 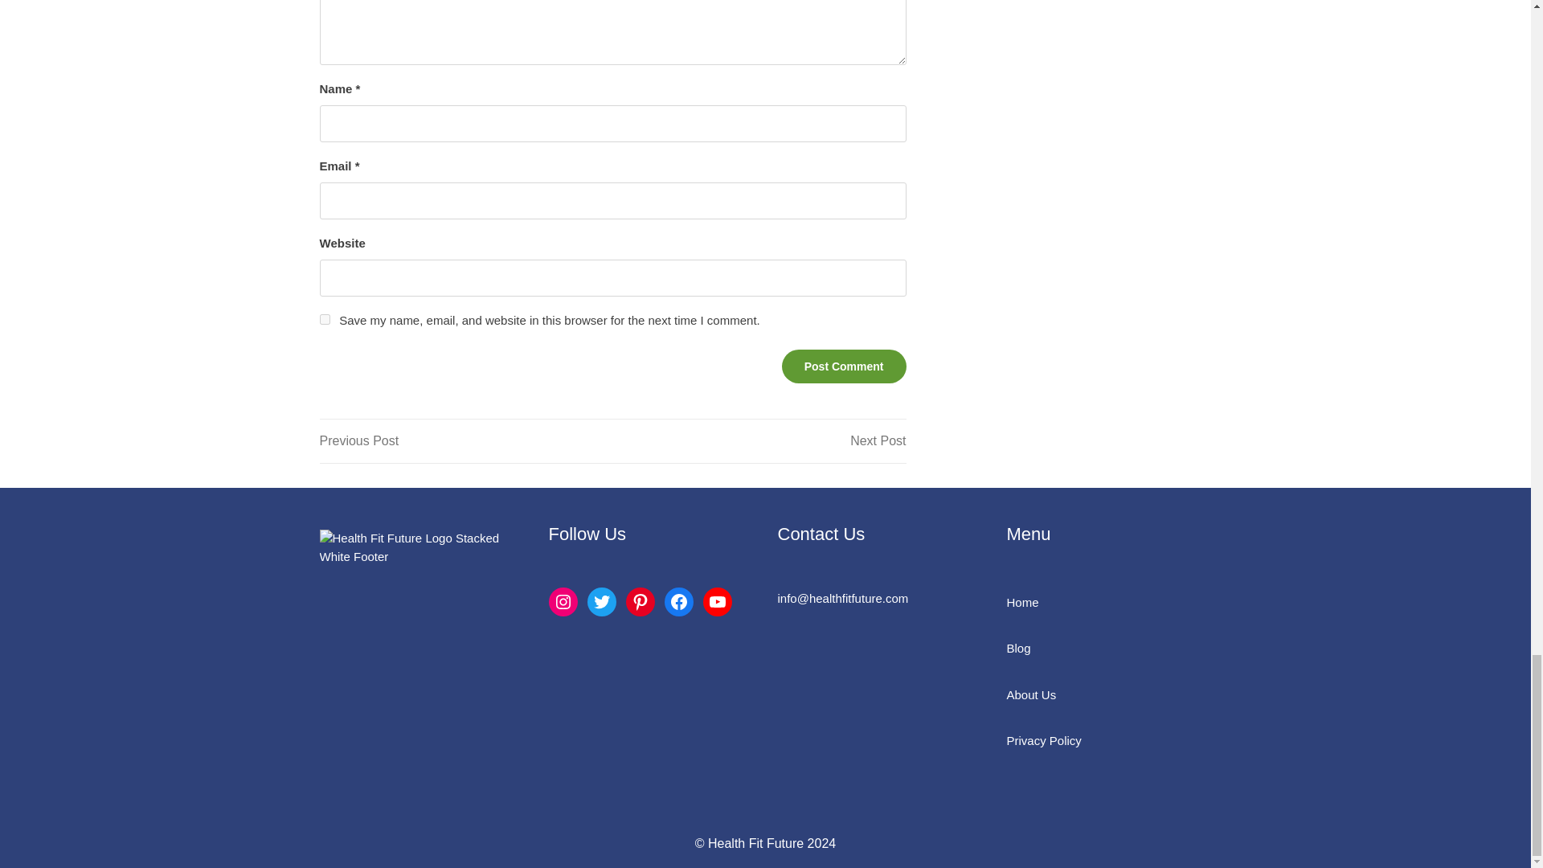 What do you see at coordinates (844, 366) in the screenshot?
I see `Post Comment` at bounding box center [844, 366].